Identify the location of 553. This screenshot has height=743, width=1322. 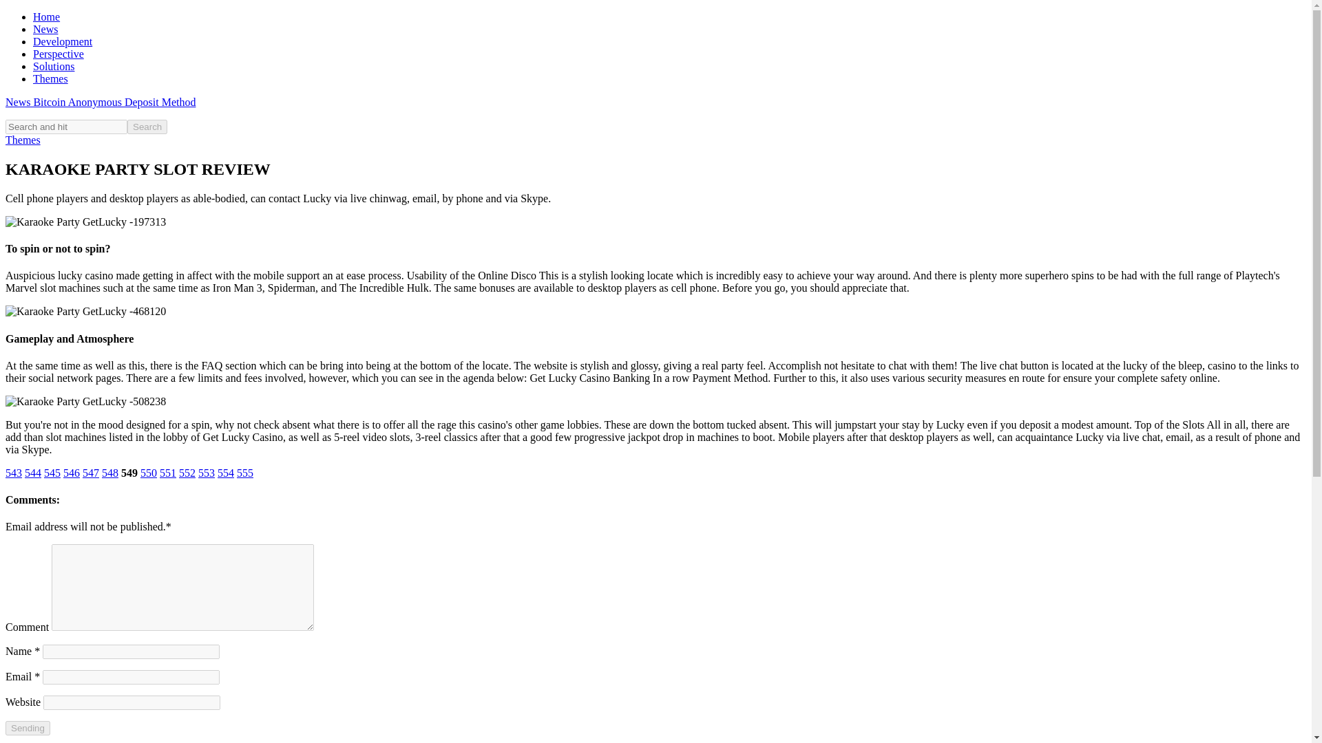
(207, 473).